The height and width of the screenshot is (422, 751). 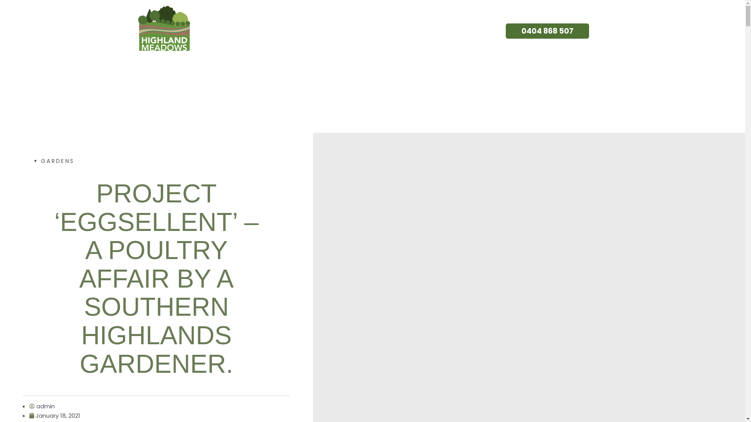 What do you see at coordinates (460, 31) in the screenshot?
I see `Contact Us` at bounding box center [460, 31].